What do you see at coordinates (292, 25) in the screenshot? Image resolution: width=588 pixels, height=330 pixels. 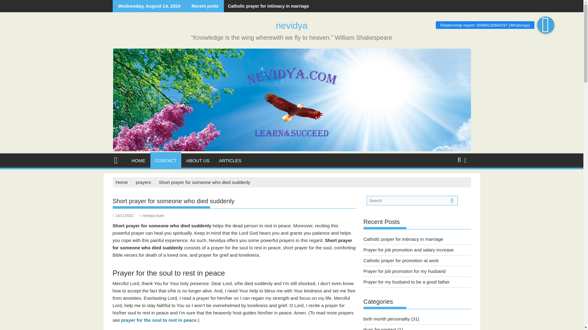 I see `nevidya` at bounding box center [292, 25].